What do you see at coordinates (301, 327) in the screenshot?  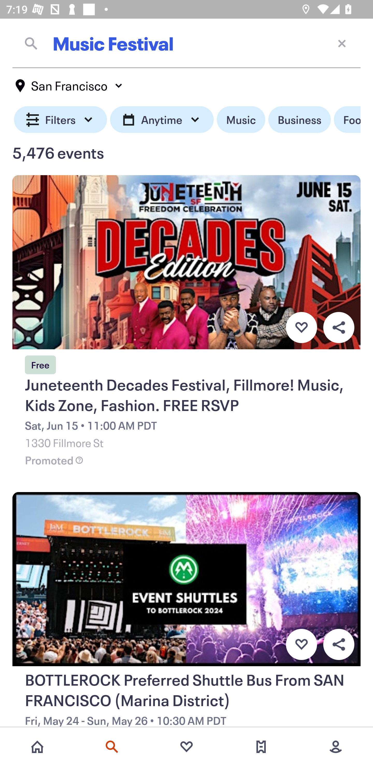 I see `Favorite button` at bounding box center [301, 327].